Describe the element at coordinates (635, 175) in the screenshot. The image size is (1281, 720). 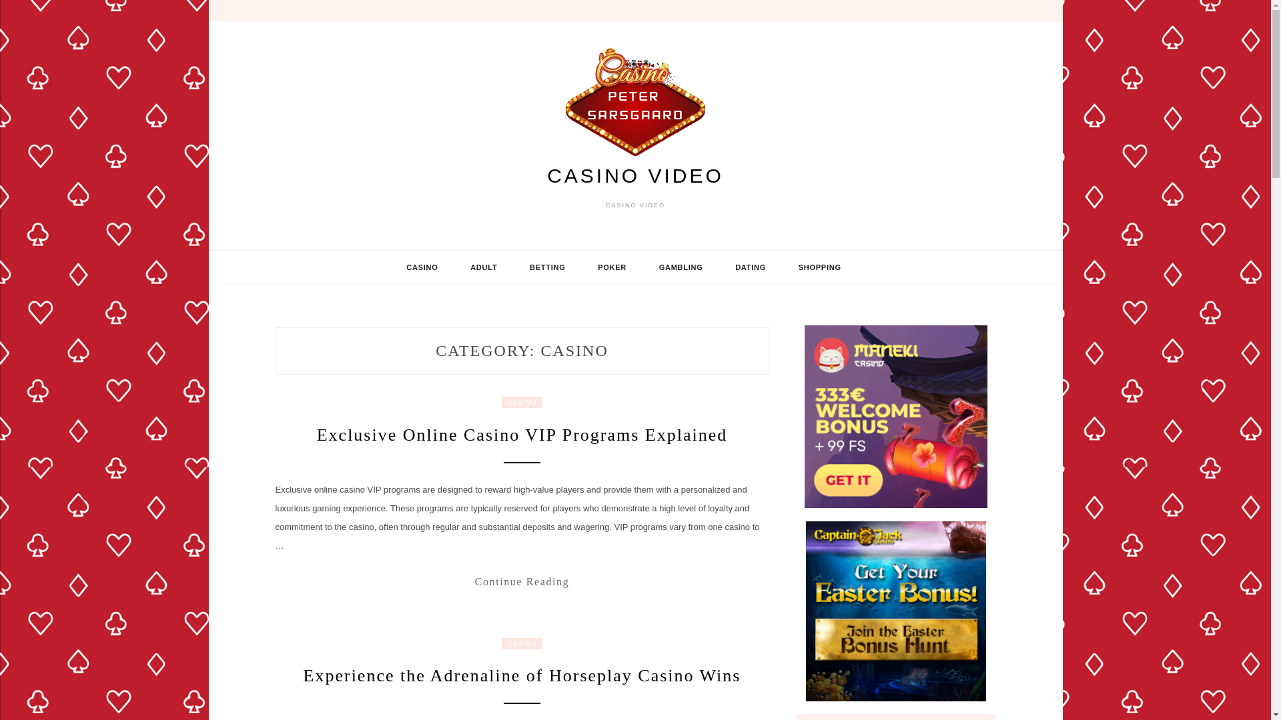
I see `CASINO VIDEO` at that location.